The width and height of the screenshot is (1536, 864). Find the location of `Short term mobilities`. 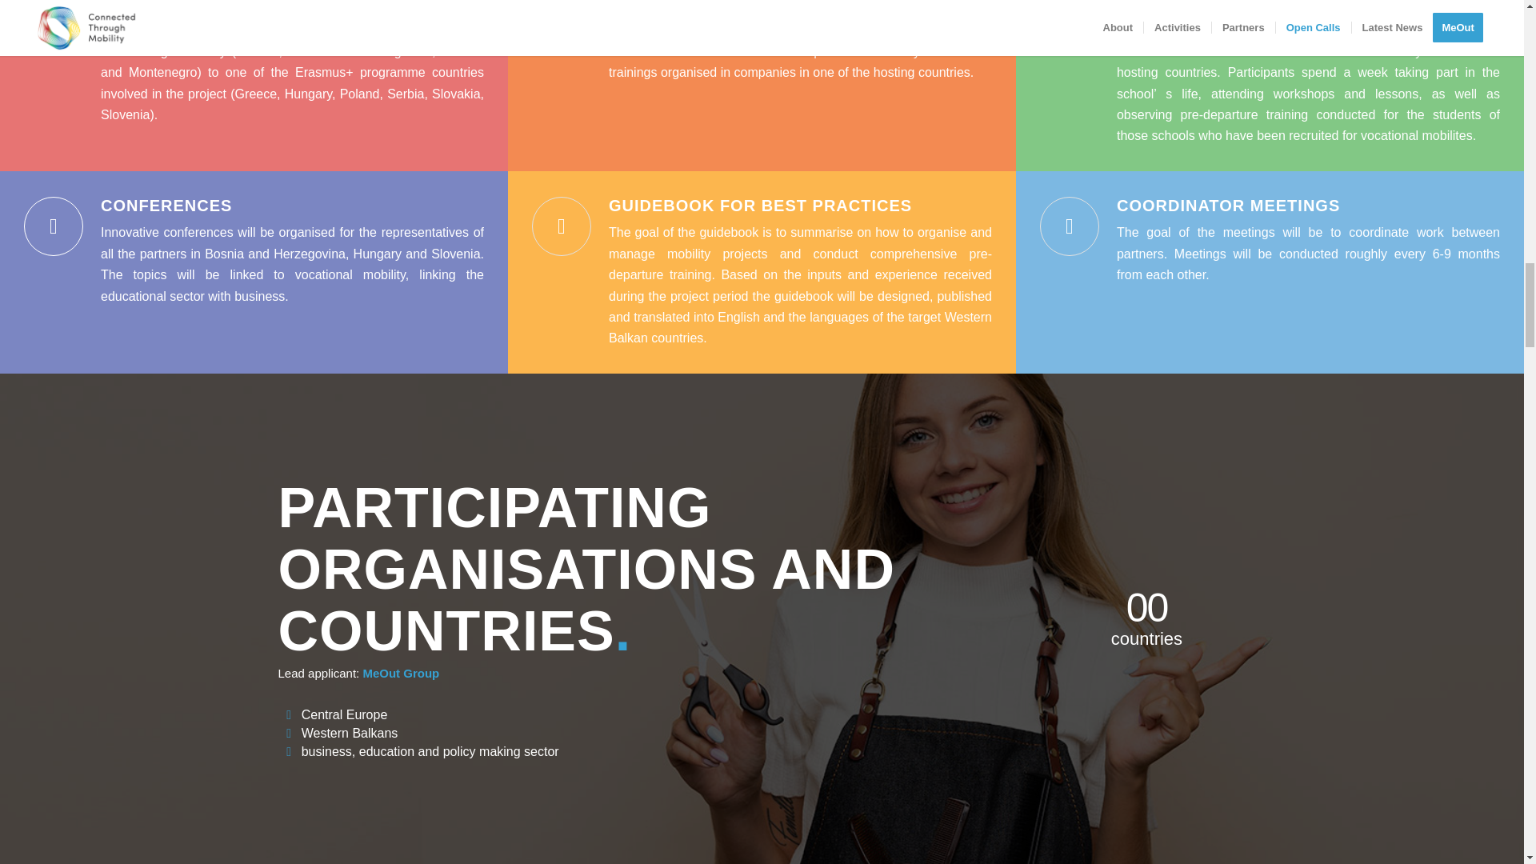

Short term mobilities is located at coordinates (210, 6).